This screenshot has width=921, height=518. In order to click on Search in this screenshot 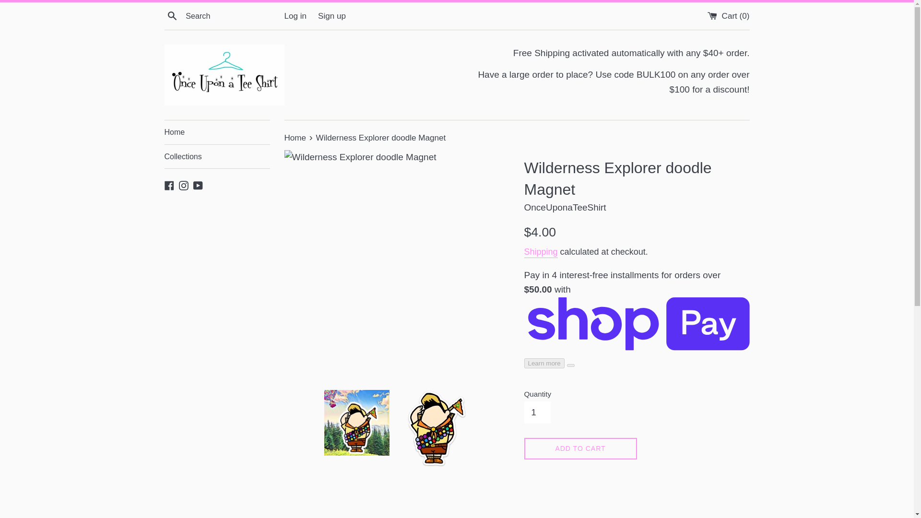, I will do `click(172, 15)`.